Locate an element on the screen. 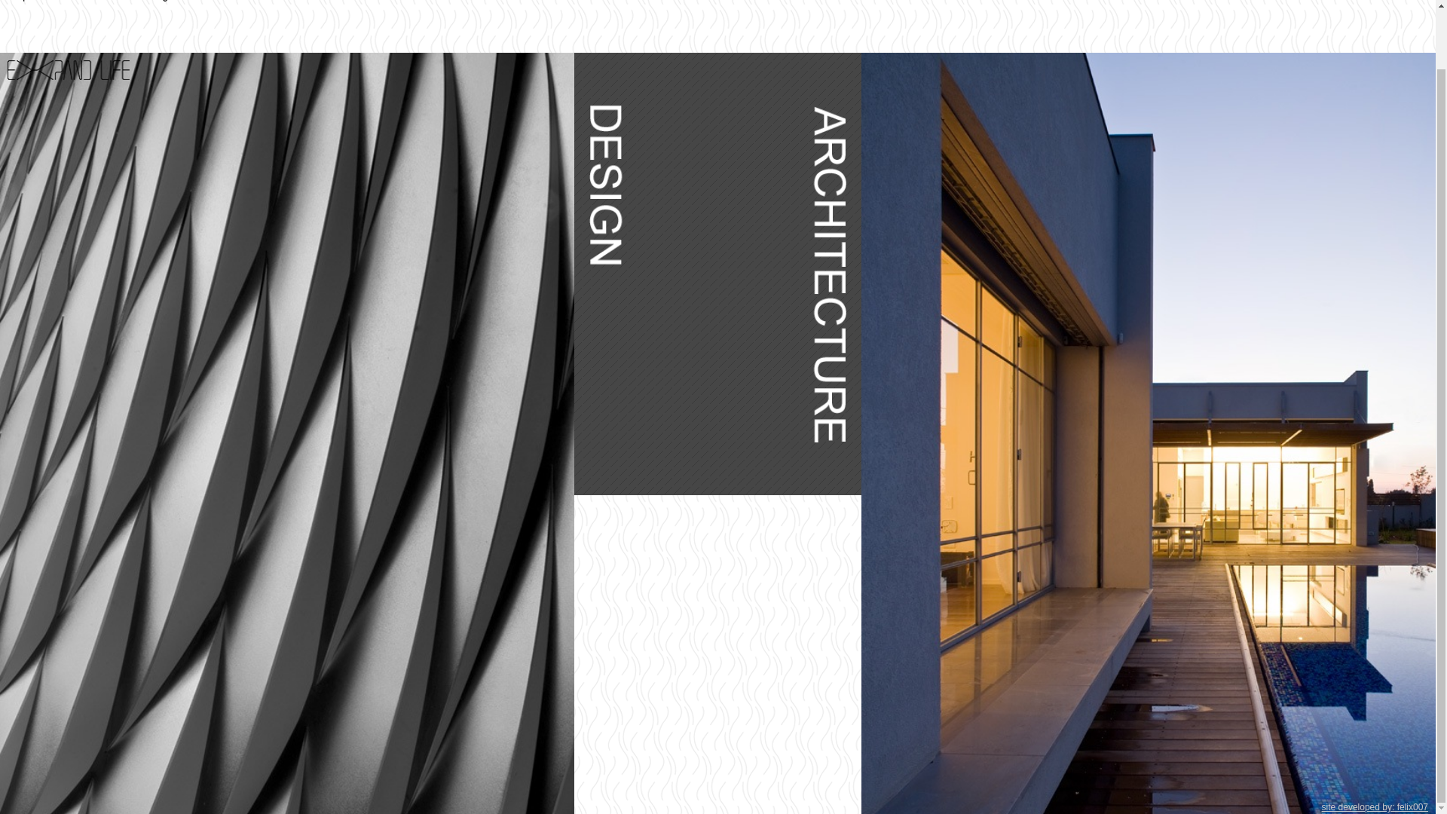 This screenshot has width=1447, height=814. site developed by: felix007 is located at coordinates (1375, 742).